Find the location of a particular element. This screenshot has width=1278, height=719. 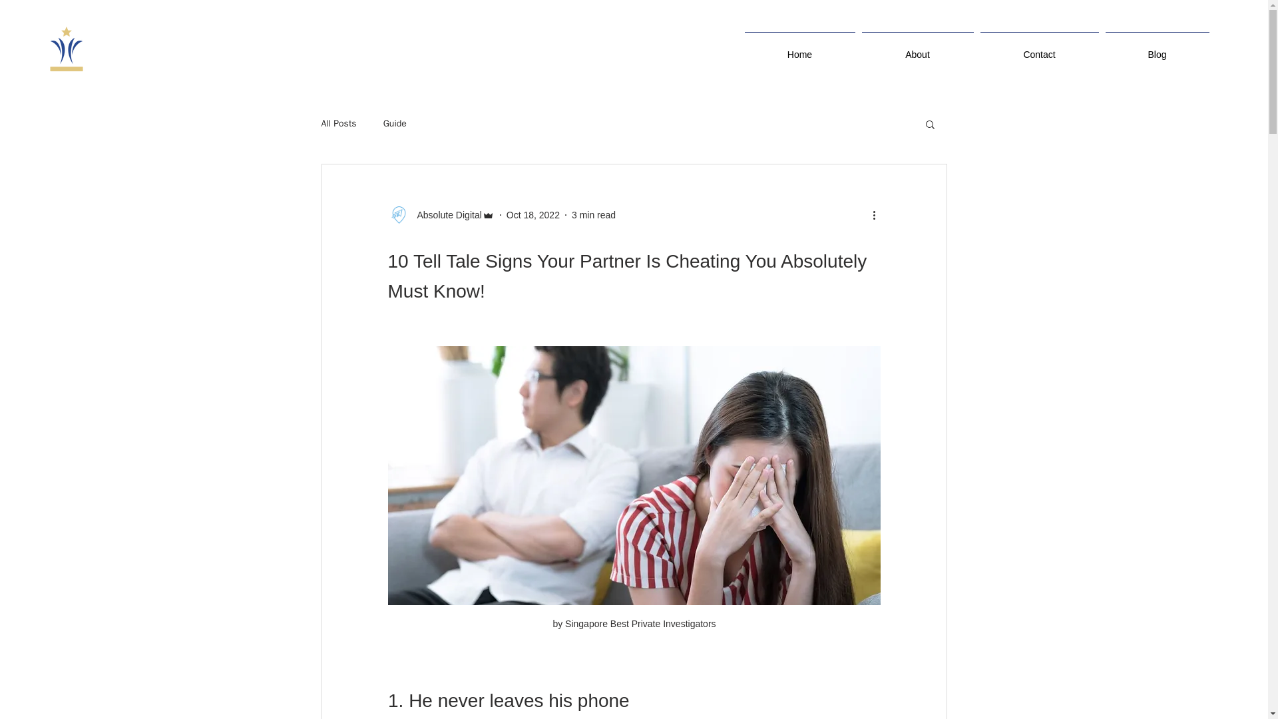

Absolute Digital is located at coordinates (440, 214).